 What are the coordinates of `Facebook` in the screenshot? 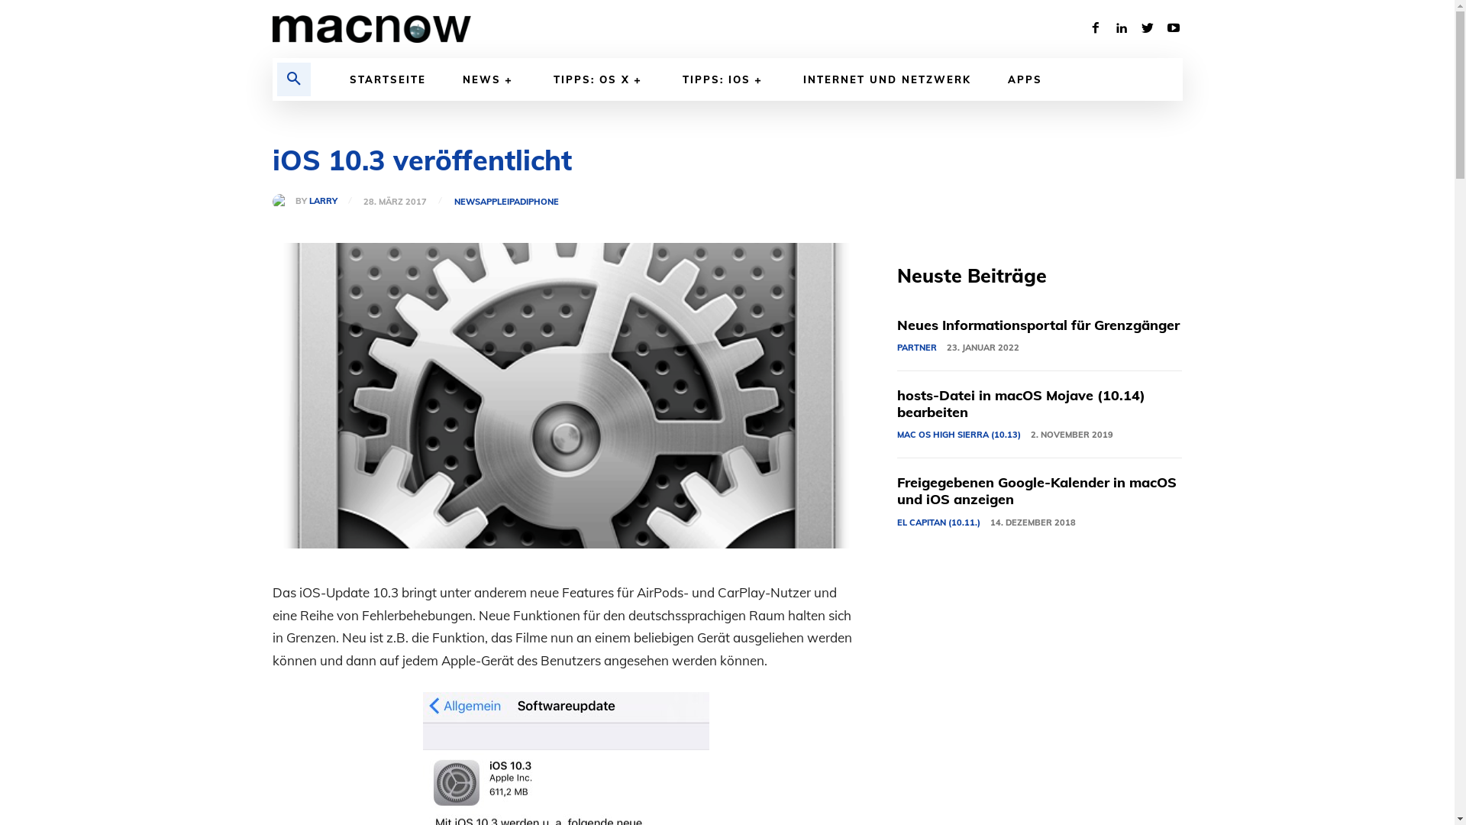 It's located at (1095, 29).